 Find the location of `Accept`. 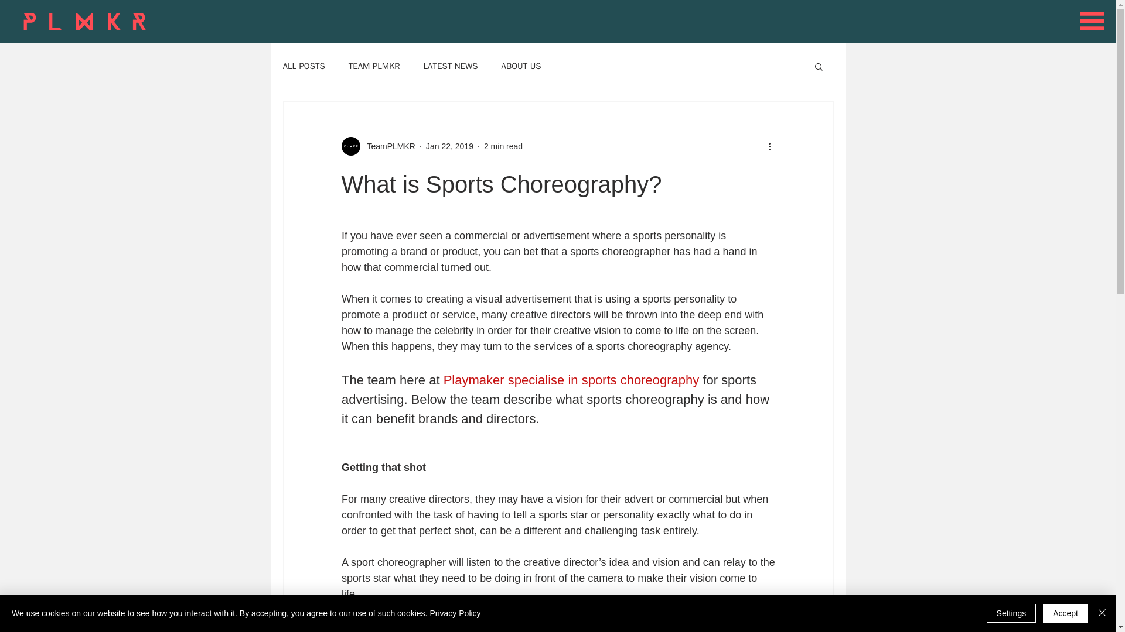

Accept is located at coordinates (1065, 613).